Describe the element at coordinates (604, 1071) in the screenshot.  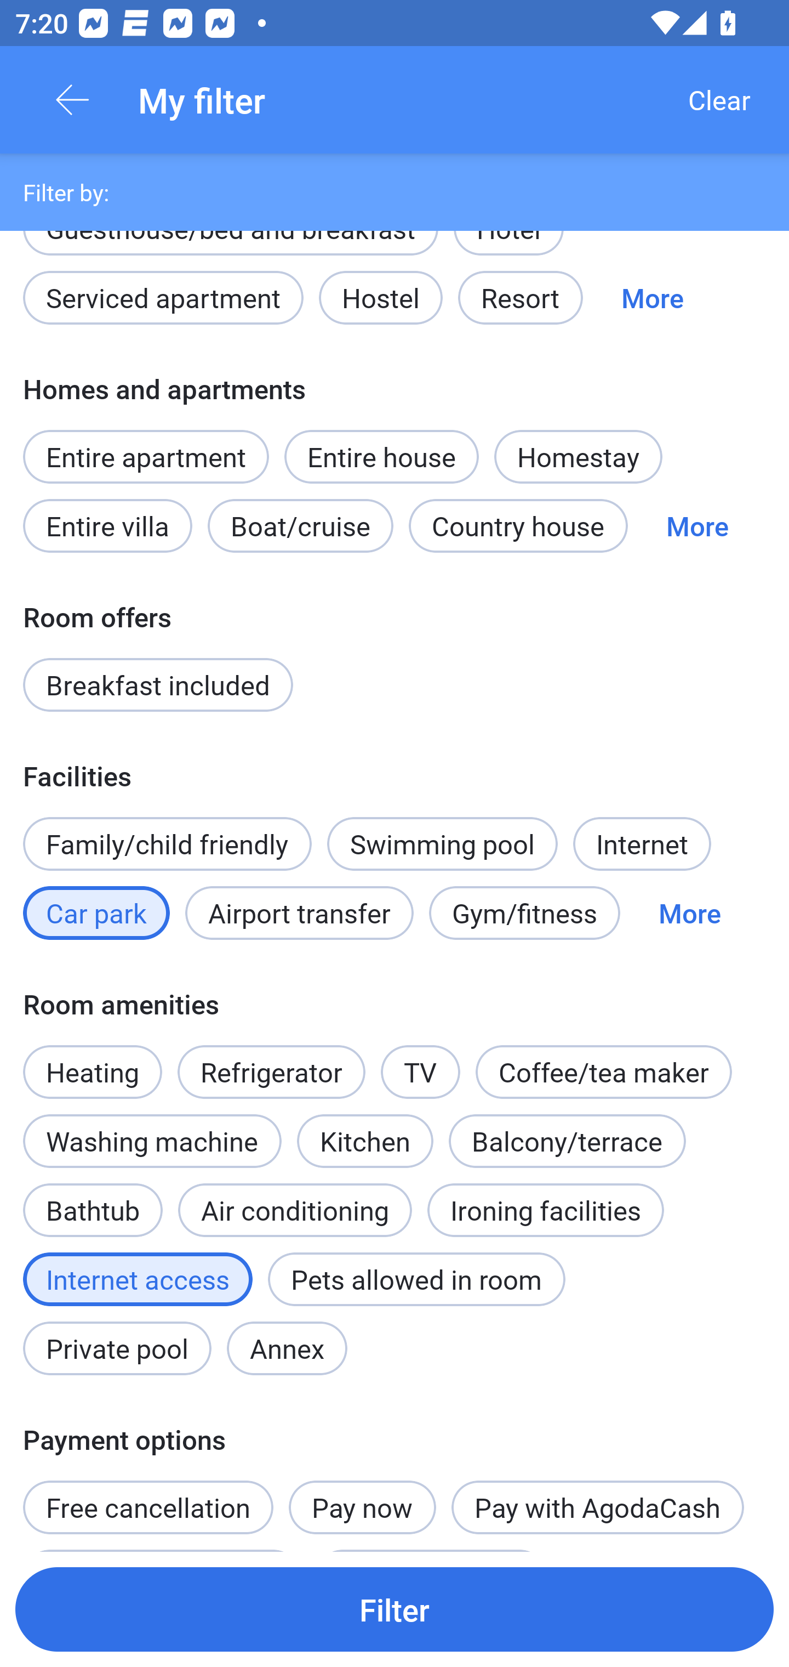
I see `Coffee/tea maker` at that location.